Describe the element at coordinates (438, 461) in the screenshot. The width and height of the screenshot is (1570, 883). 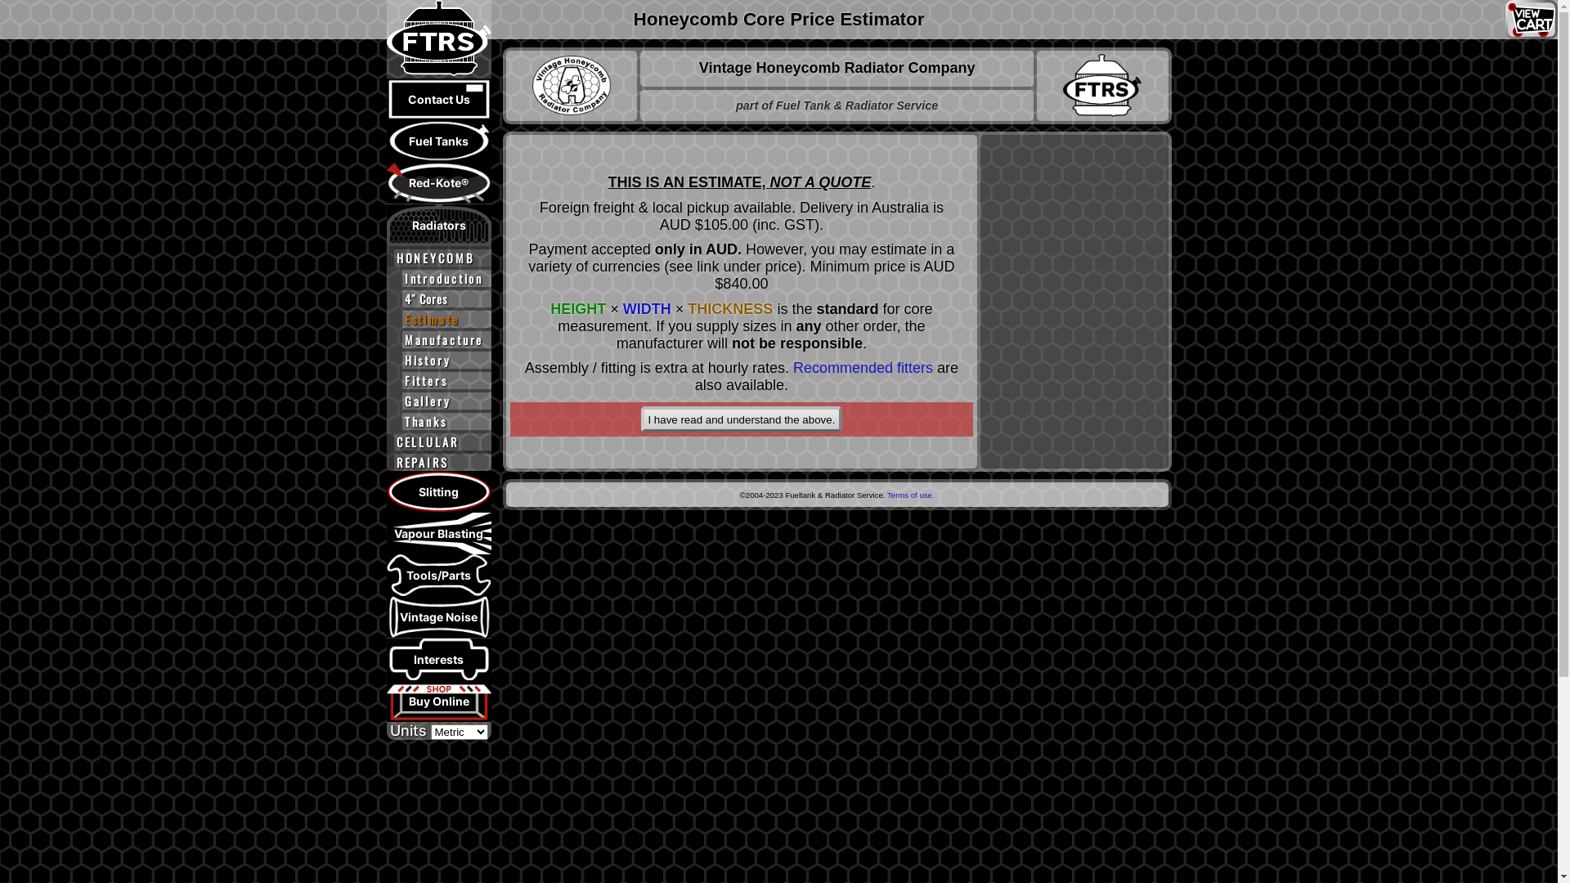
I see `REPAIRS` at that location.